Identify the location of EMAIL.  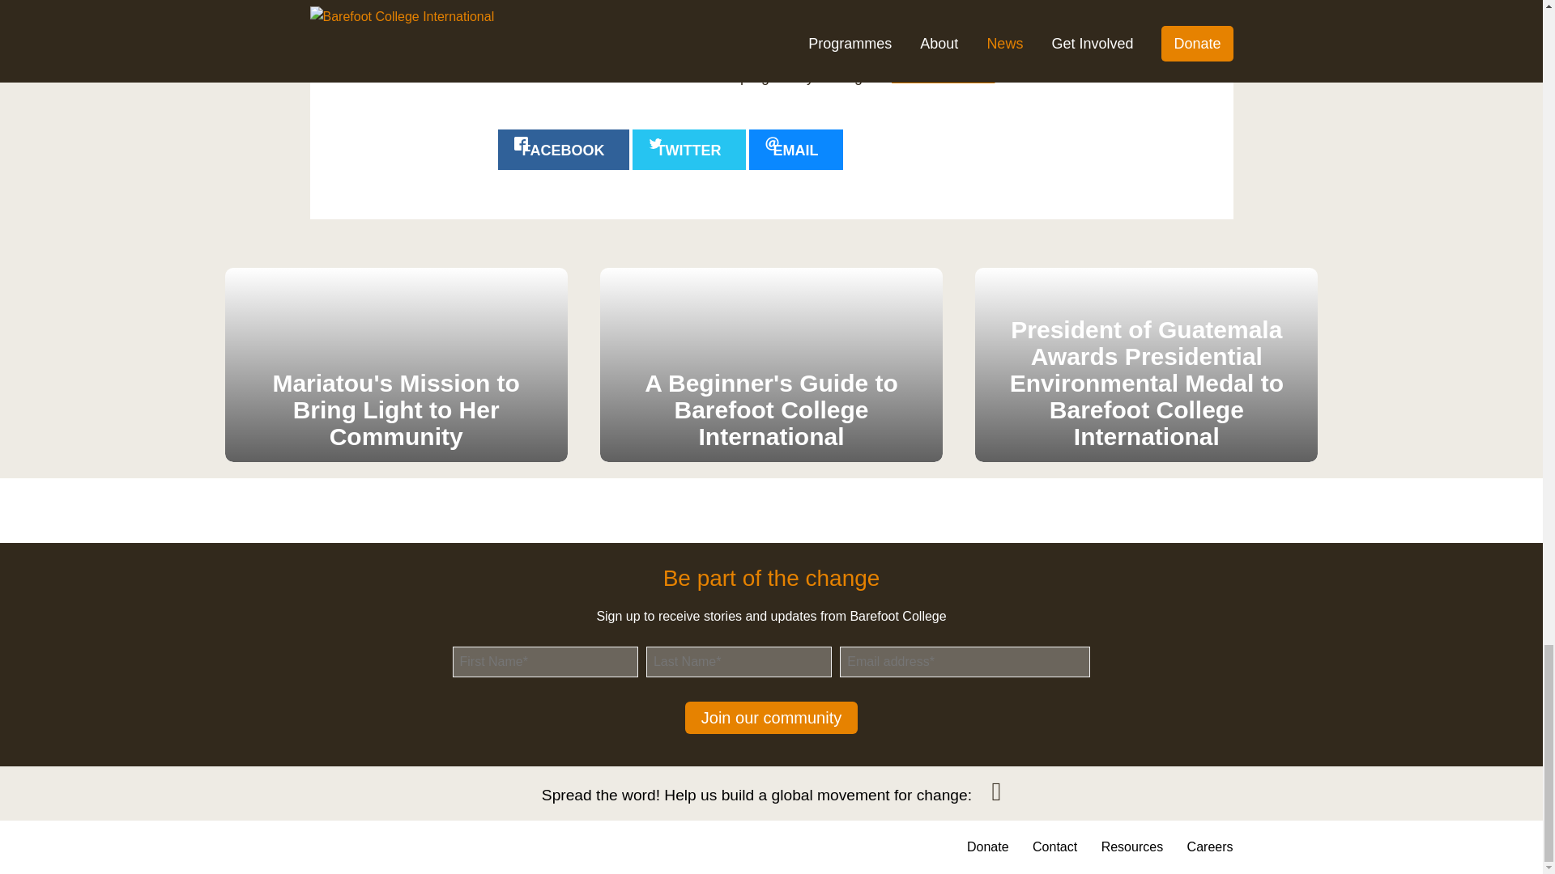
(795, 149).